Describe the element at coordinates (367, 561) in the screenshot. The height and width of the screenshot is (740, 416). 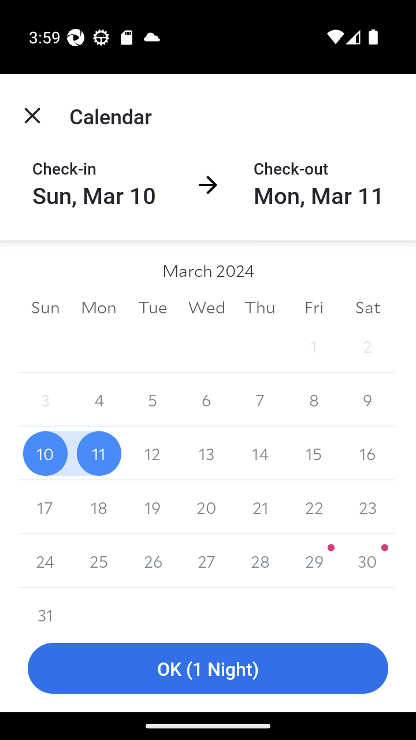
I see `30 30 March 2024` at that location.